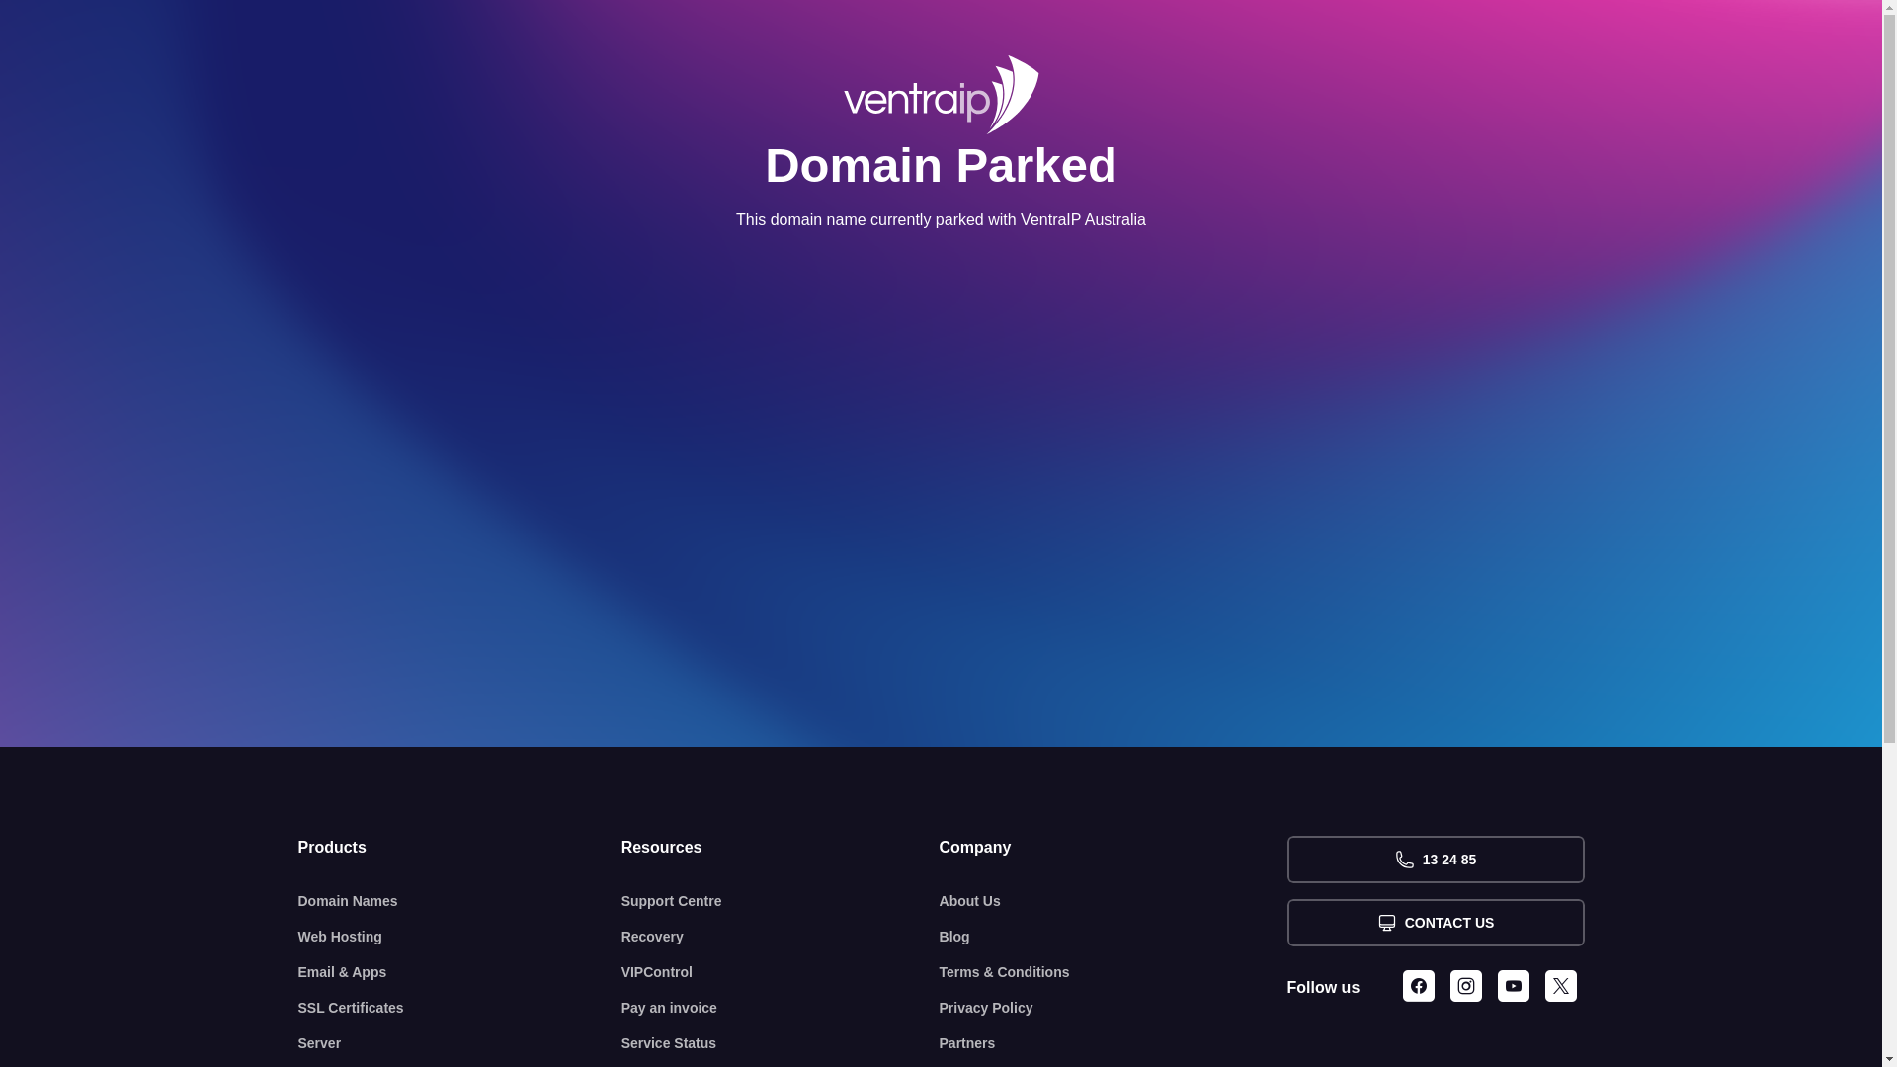 The width and height of the screenshot is (1897, 1067). What do you see at coordinates (1113, 1008) in the screenshot?
I see `Privacy Policy` at bounding box center [1113, 1008].